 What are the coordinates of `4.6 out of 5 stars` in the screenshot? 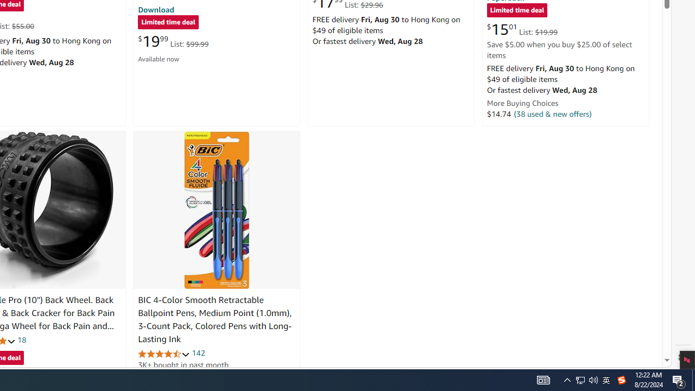 It's located at (164, 353).